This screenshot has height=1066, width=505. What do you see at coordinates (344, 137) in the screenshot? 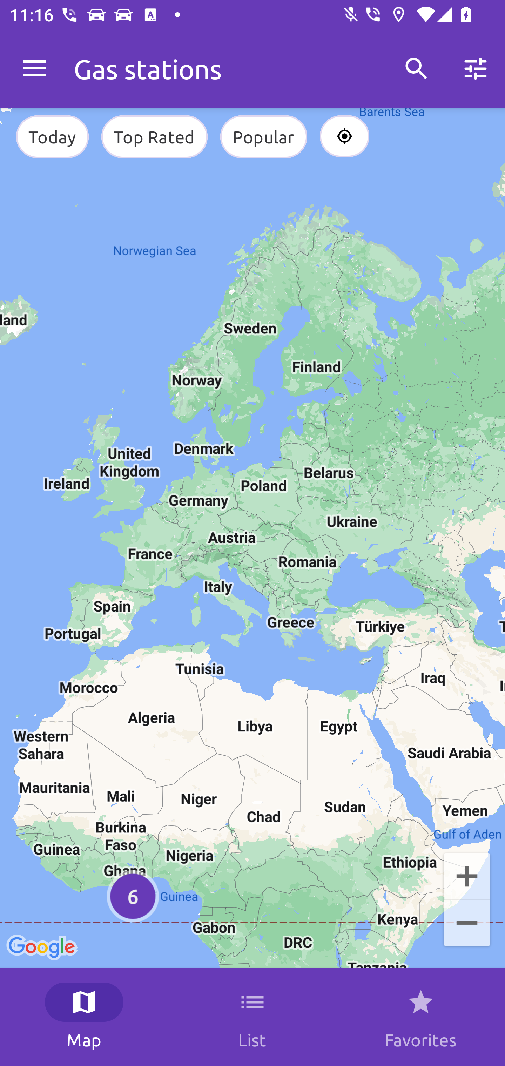
I see `Selected` at bounding box center [344, 137].